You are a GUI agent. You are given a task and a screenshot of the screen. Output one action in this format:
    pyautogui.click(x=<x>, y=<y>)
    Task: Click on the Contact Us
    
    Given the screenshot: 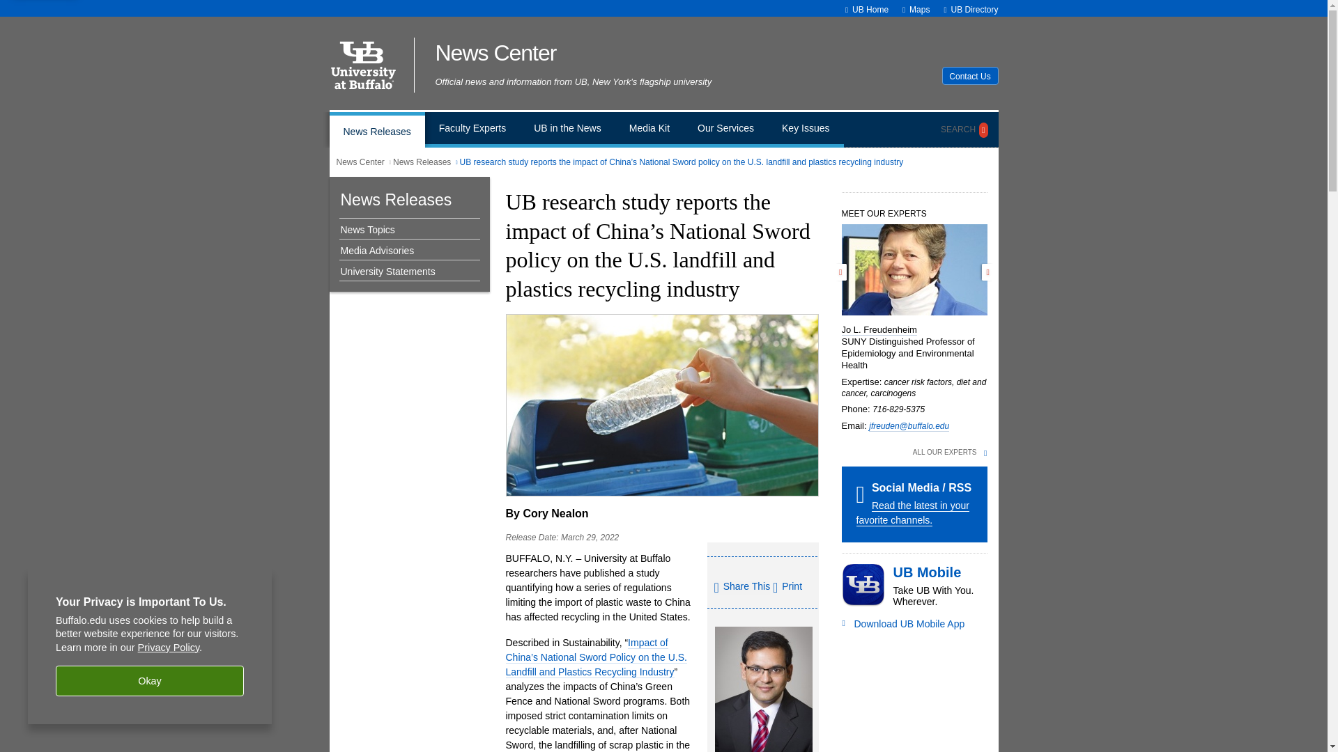 What is the action you would take?
    pyautogui.click(x=970, y=76)
    